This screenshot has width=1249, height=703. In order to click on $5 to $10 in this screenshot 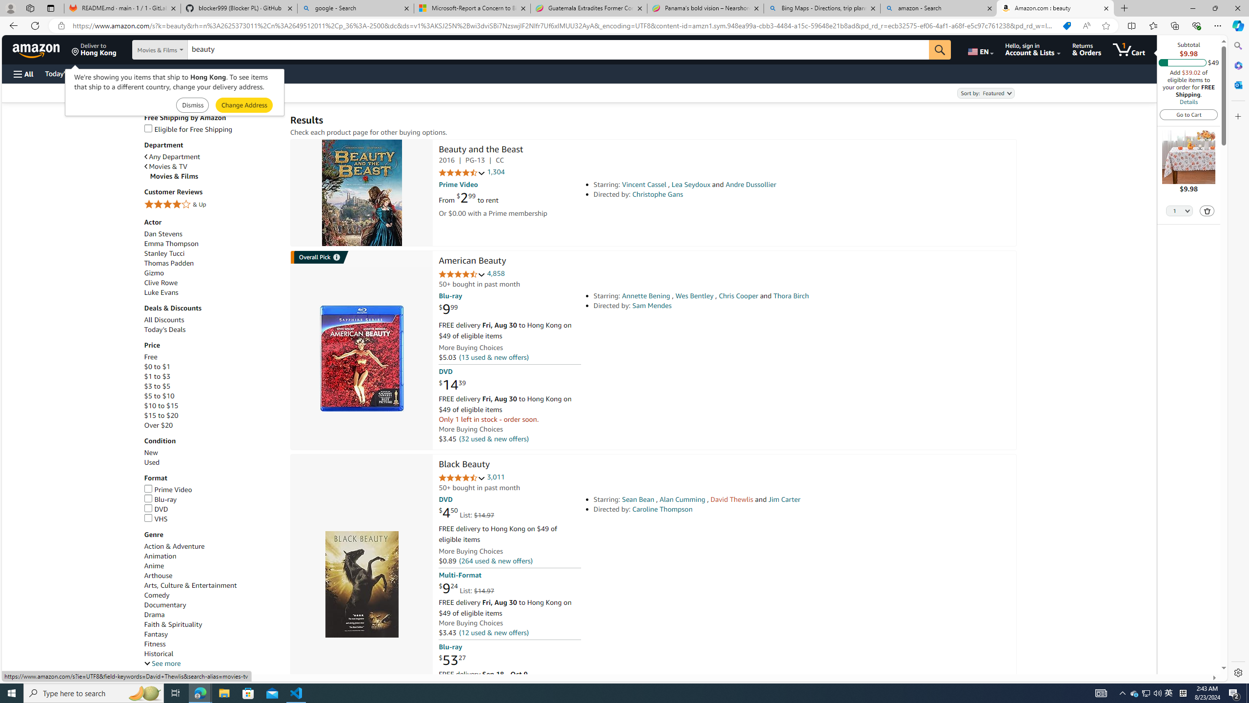, I will do `click(159, 396)`.